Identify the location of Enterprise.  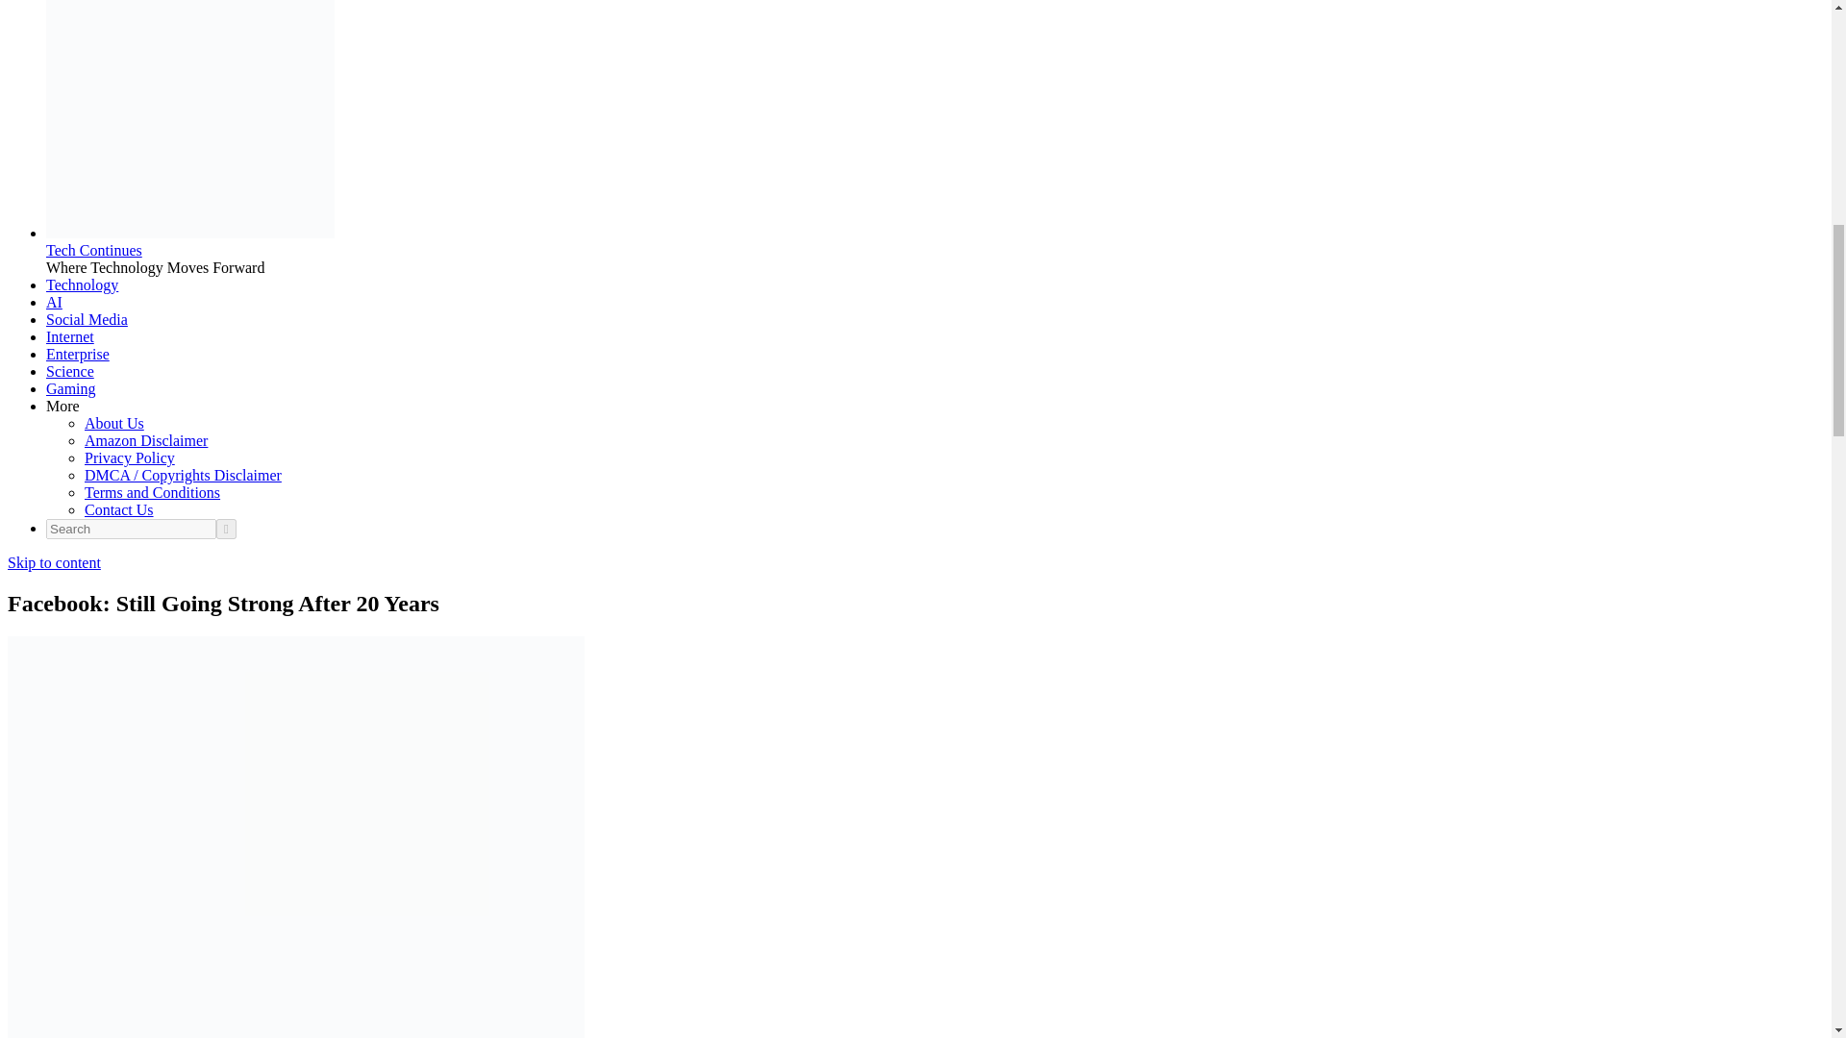
(77, 354).